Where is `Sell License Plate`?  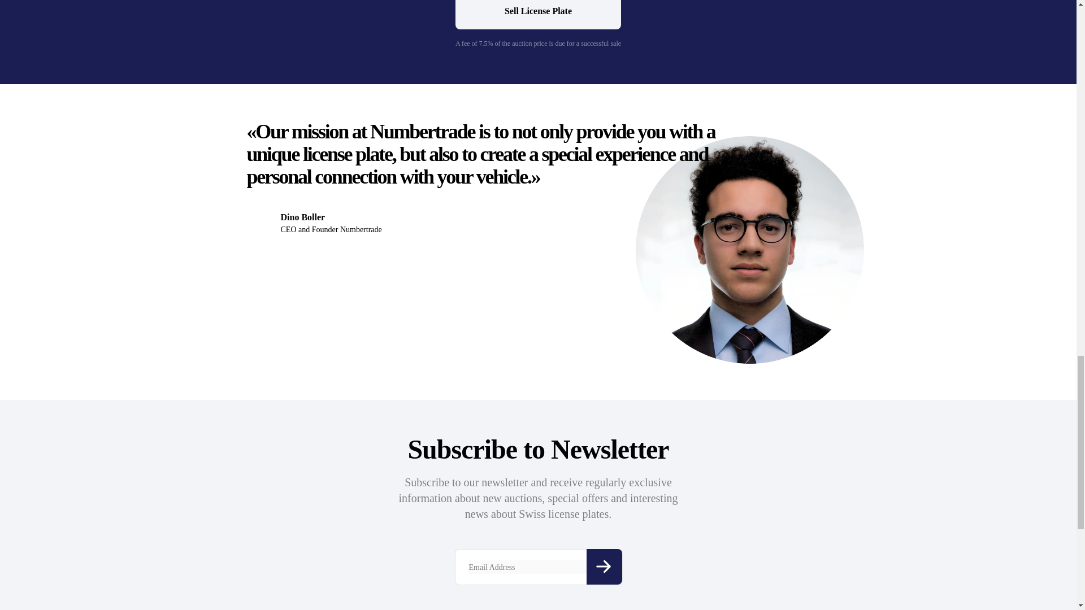
Sell License Plate is located at coordinates (538, 15).